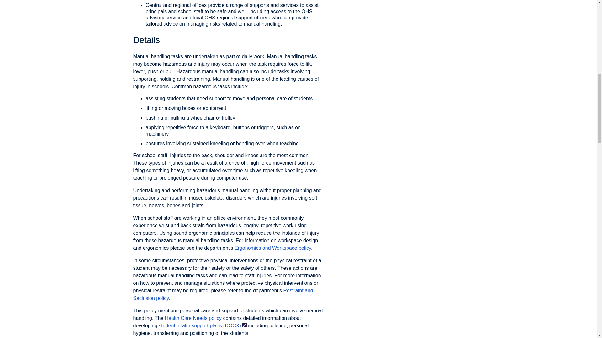 The height and width of the screenshot is (338, 602). What do you see at coordinates (193, 318) in the screenshot?
I see `Health Care Needs policy` at bounding box center [193, 318].